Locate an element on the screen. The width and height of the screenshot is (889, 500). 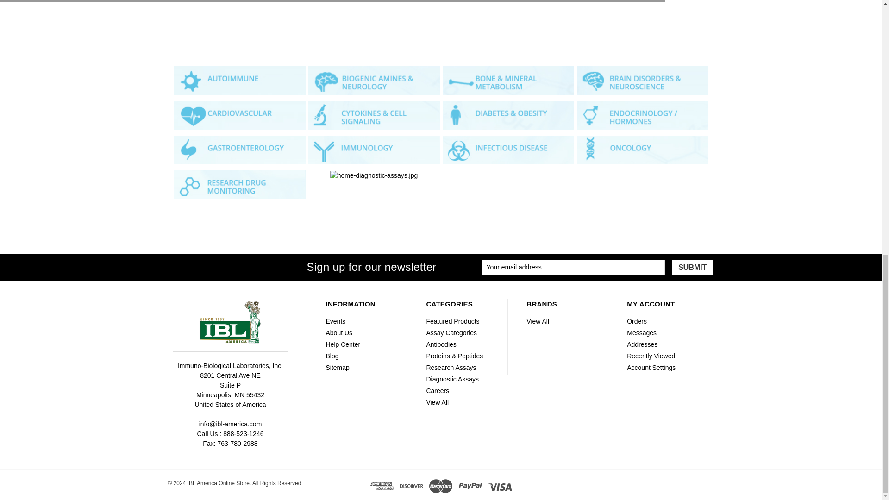
home-diagnostic-assays.jpg is located at coordinates (508, 115).